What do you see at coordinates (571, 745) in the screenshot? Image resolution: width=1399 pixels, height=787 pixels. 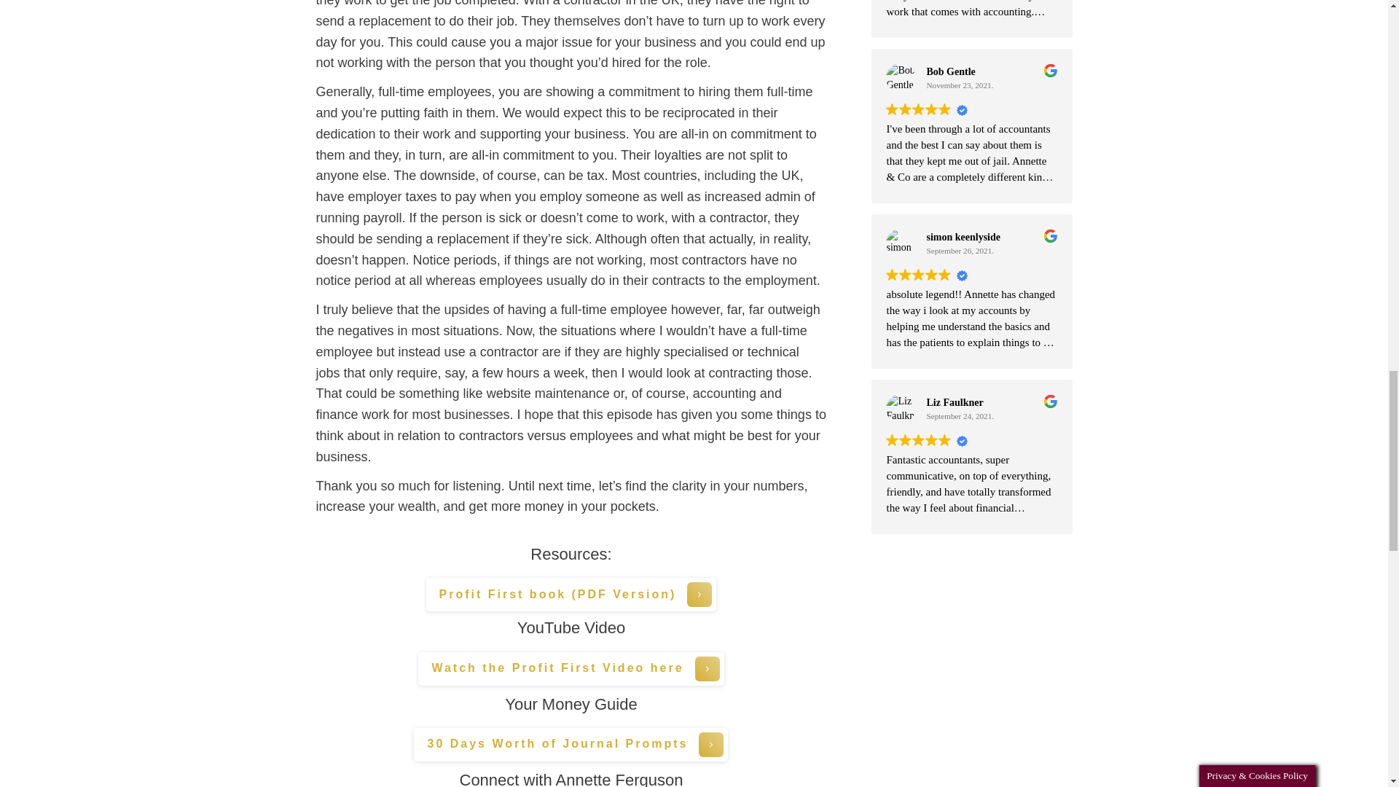 I see `30 Days Worth of Journal Prompts` at bounding box center [571, 745].